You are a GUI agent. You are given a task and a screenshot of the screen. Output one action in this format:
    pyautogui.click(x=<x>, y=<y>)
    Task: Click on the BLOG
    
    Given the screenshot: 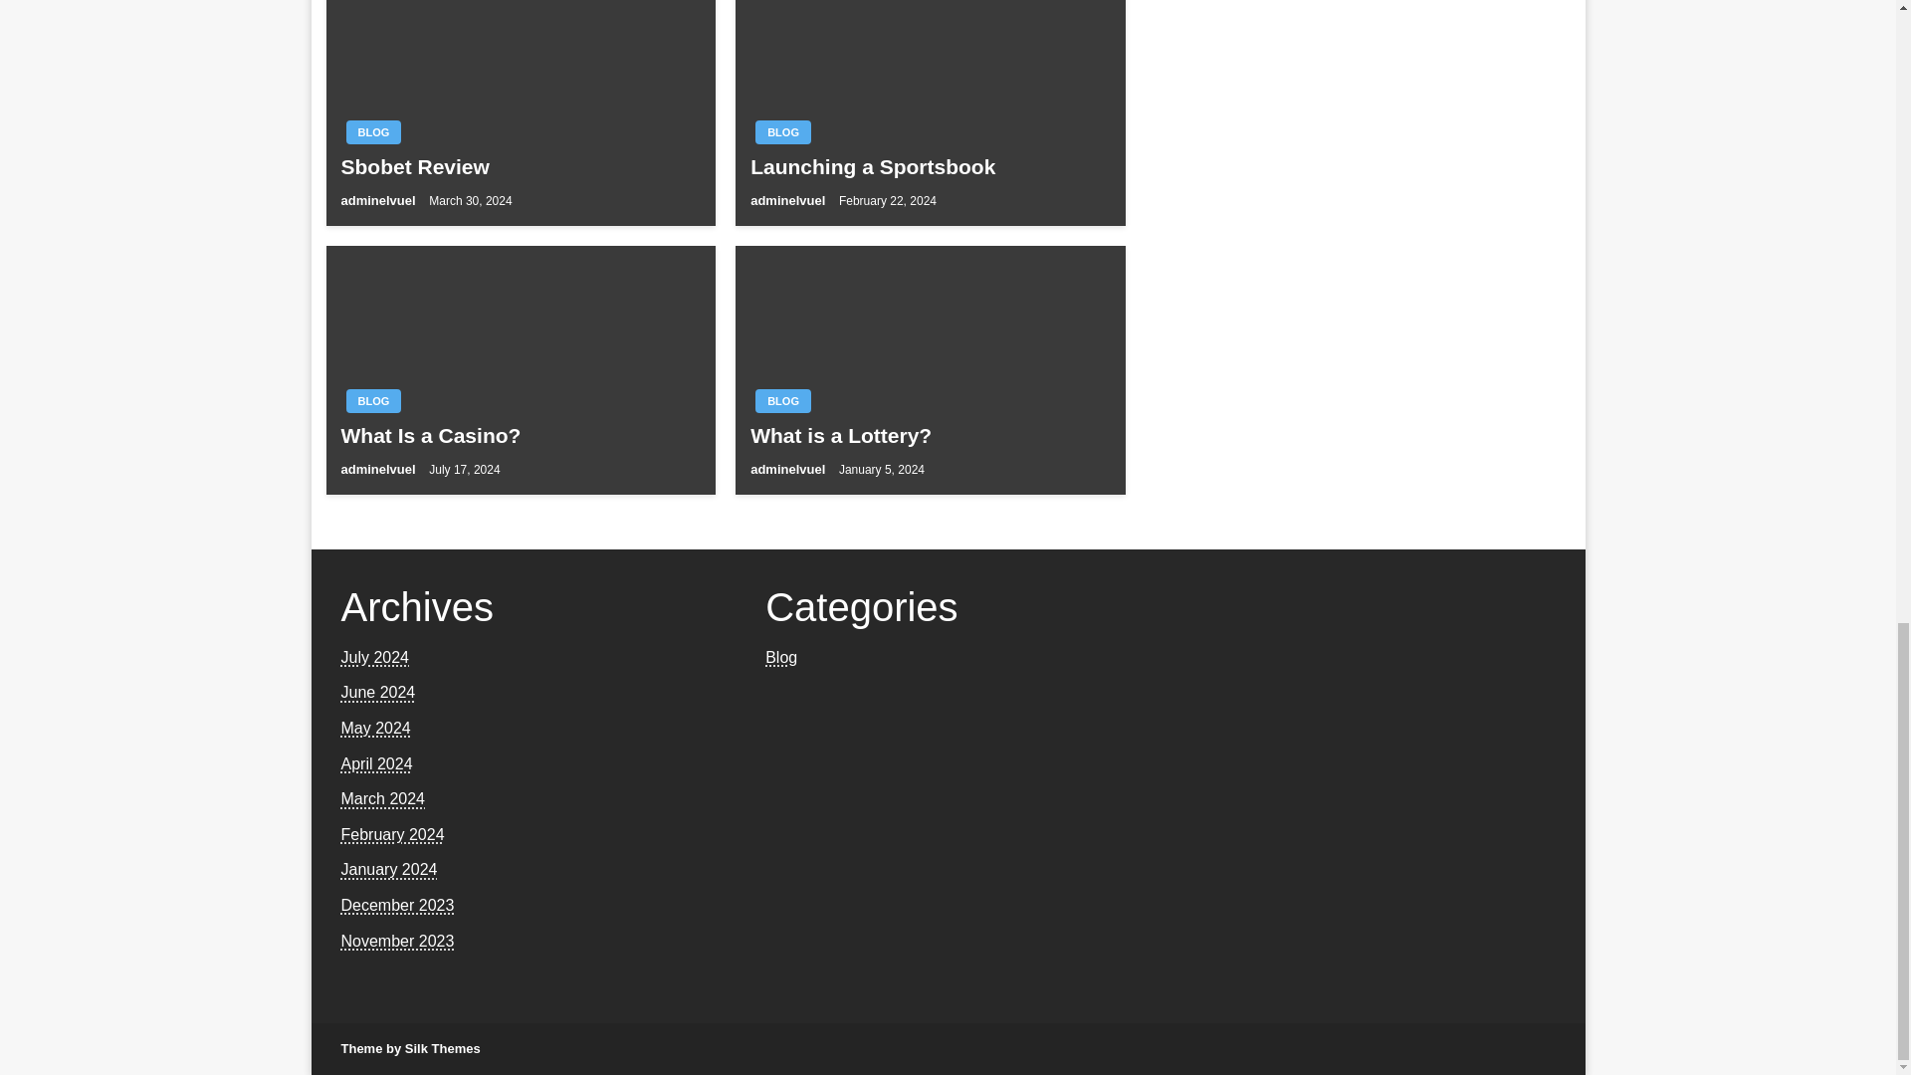 What is the action you would take?
    pyautogui.click(x=373, y=400)
    